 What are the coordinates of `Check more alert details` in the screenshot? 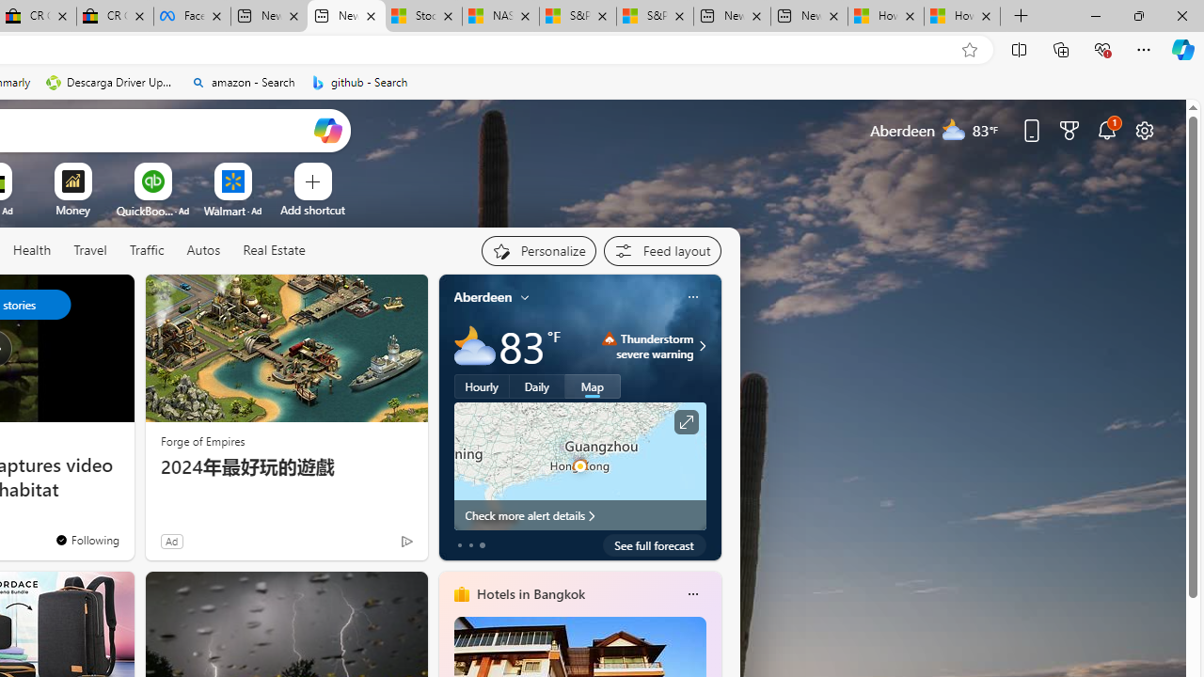 It's located at (579, 515).